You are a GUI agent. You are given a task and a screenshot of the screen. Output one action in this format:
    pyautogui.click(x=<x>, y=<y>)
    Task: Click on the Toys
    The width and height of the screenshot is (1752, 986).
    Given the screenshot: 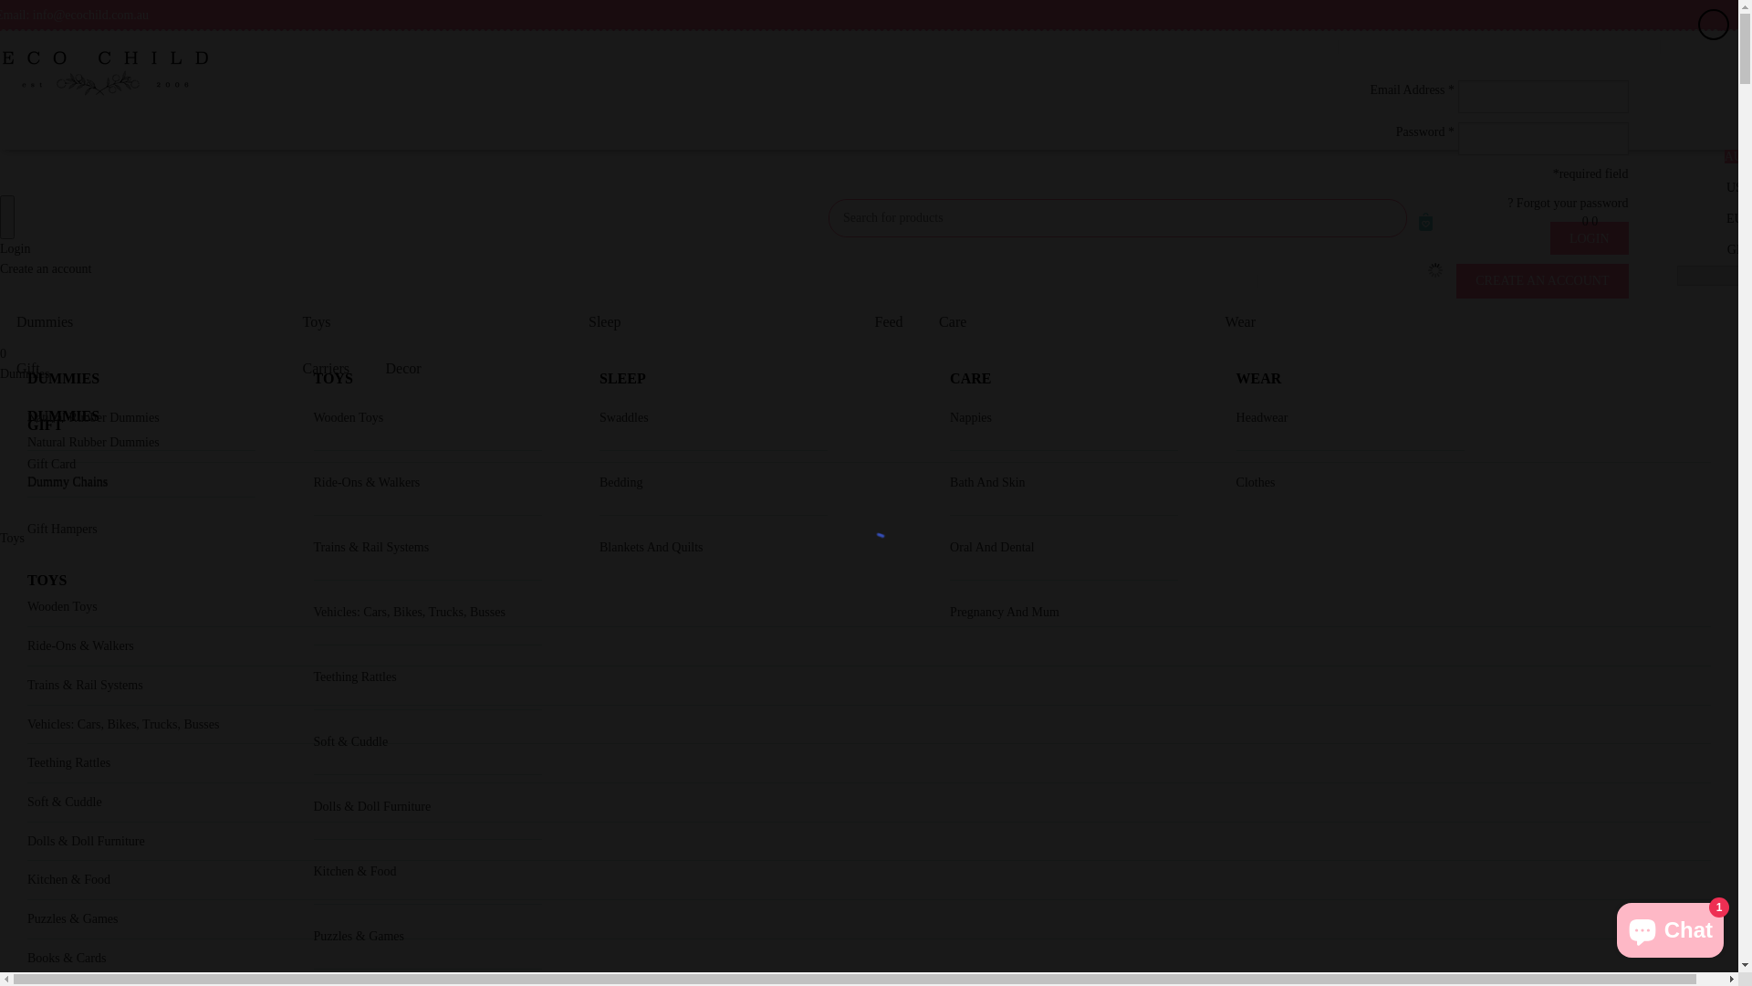 What is the action you would take?
    pyautogui.click(x=13, y=539)
    